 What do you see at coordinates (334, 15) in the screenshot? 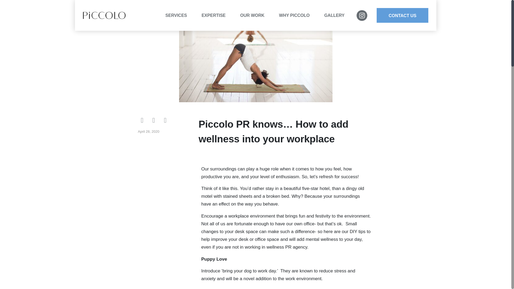
I see `GALLERY` at bounding box center [334, 15].